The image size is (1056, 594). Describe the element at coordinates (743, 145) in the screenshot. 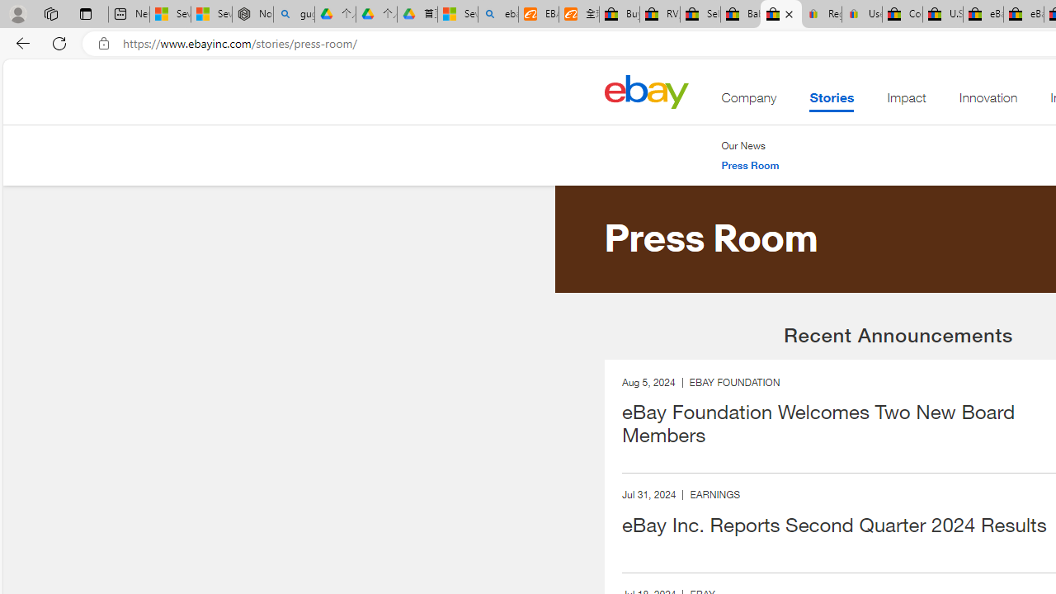

I see `Our News` at that location.